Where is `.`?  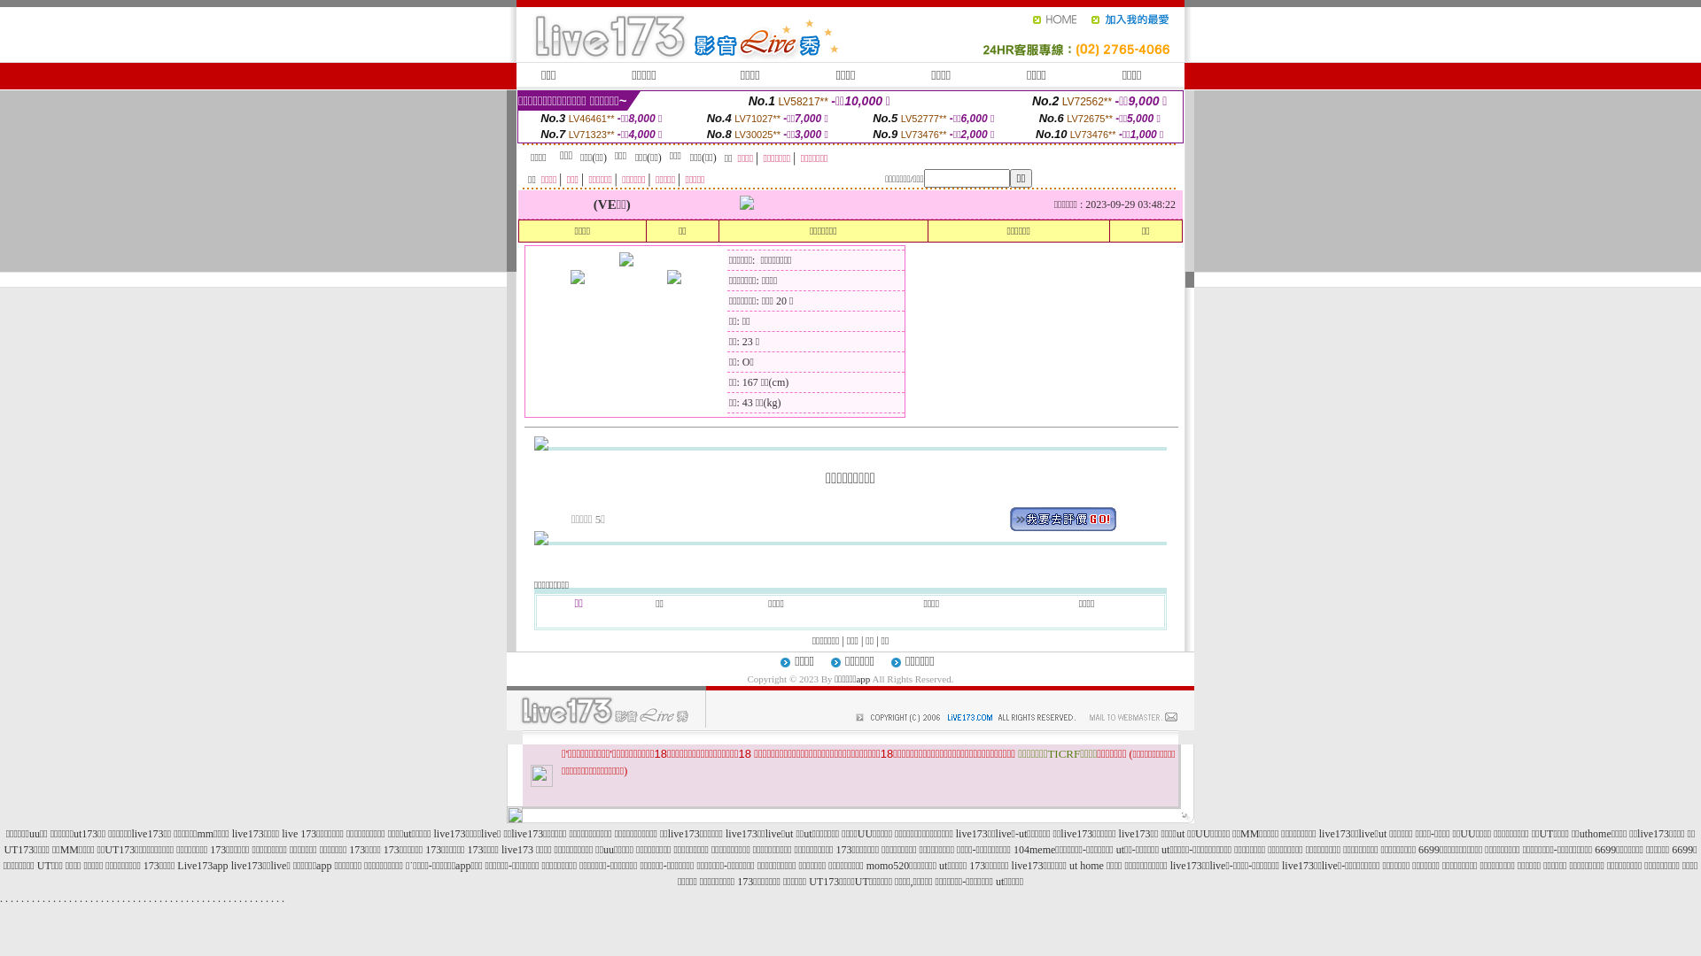 . is located at coordinates (129, 898).